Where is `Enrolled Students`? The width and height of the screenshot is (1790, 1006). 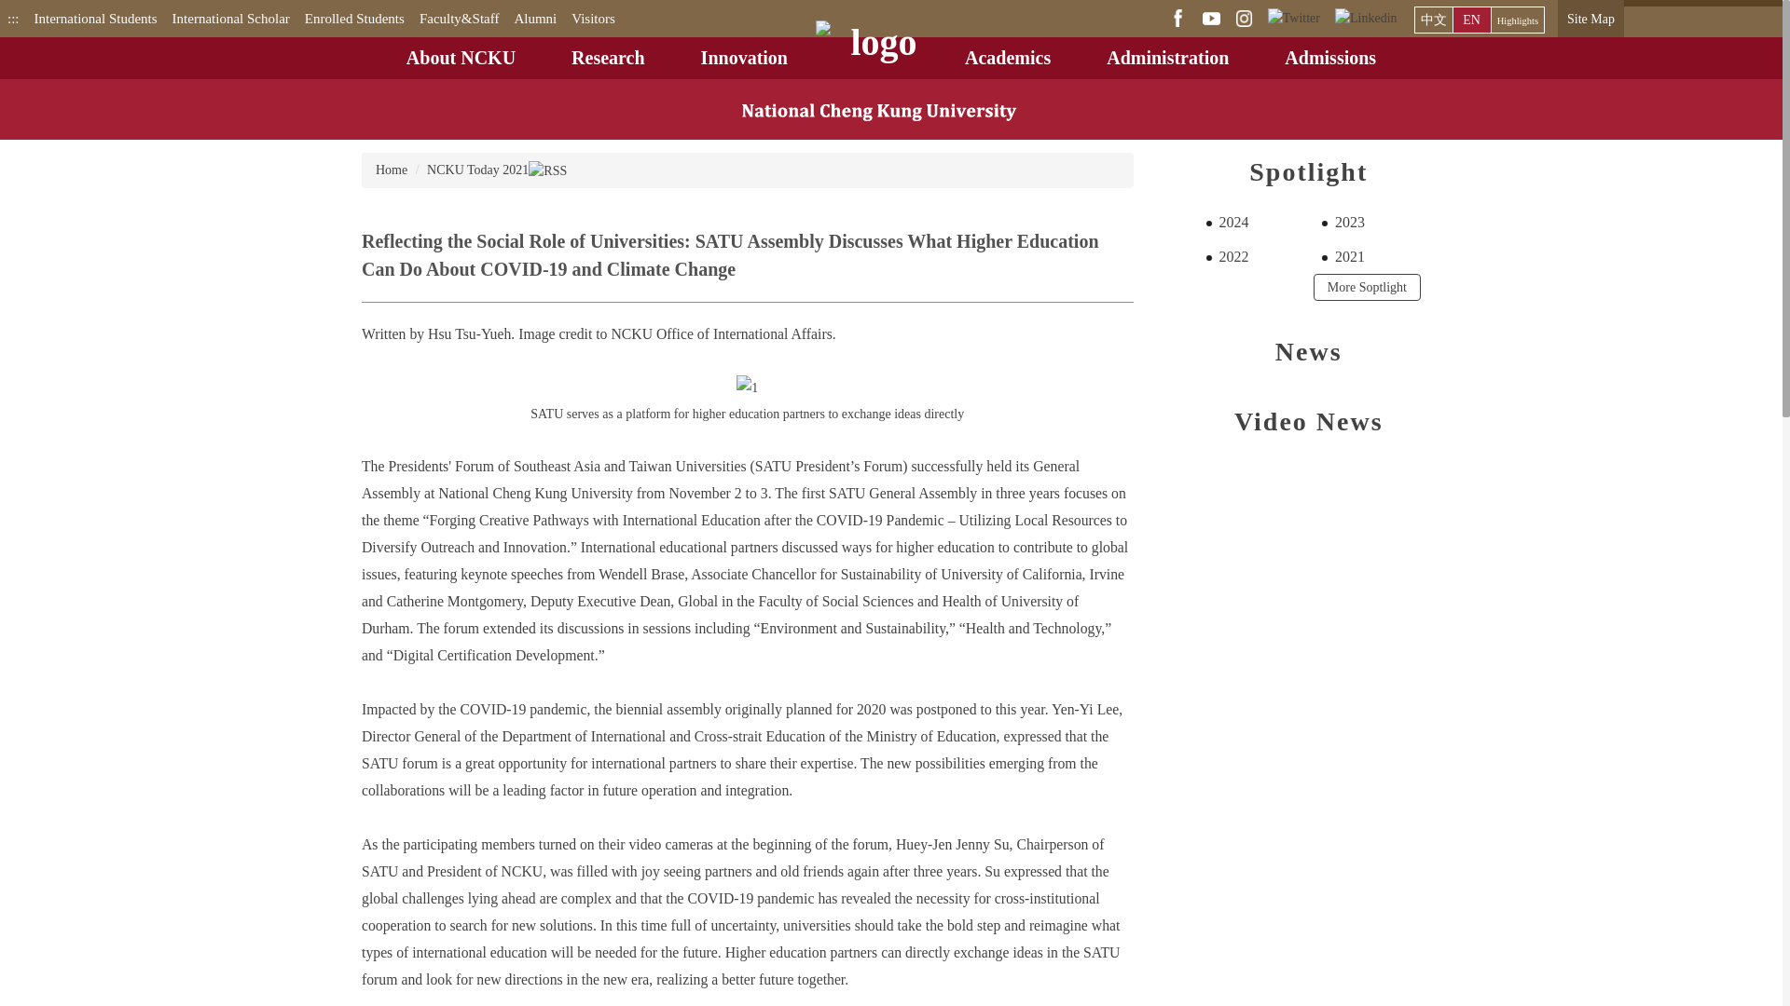
Enrolled Students is located at coordinates (354, 19).